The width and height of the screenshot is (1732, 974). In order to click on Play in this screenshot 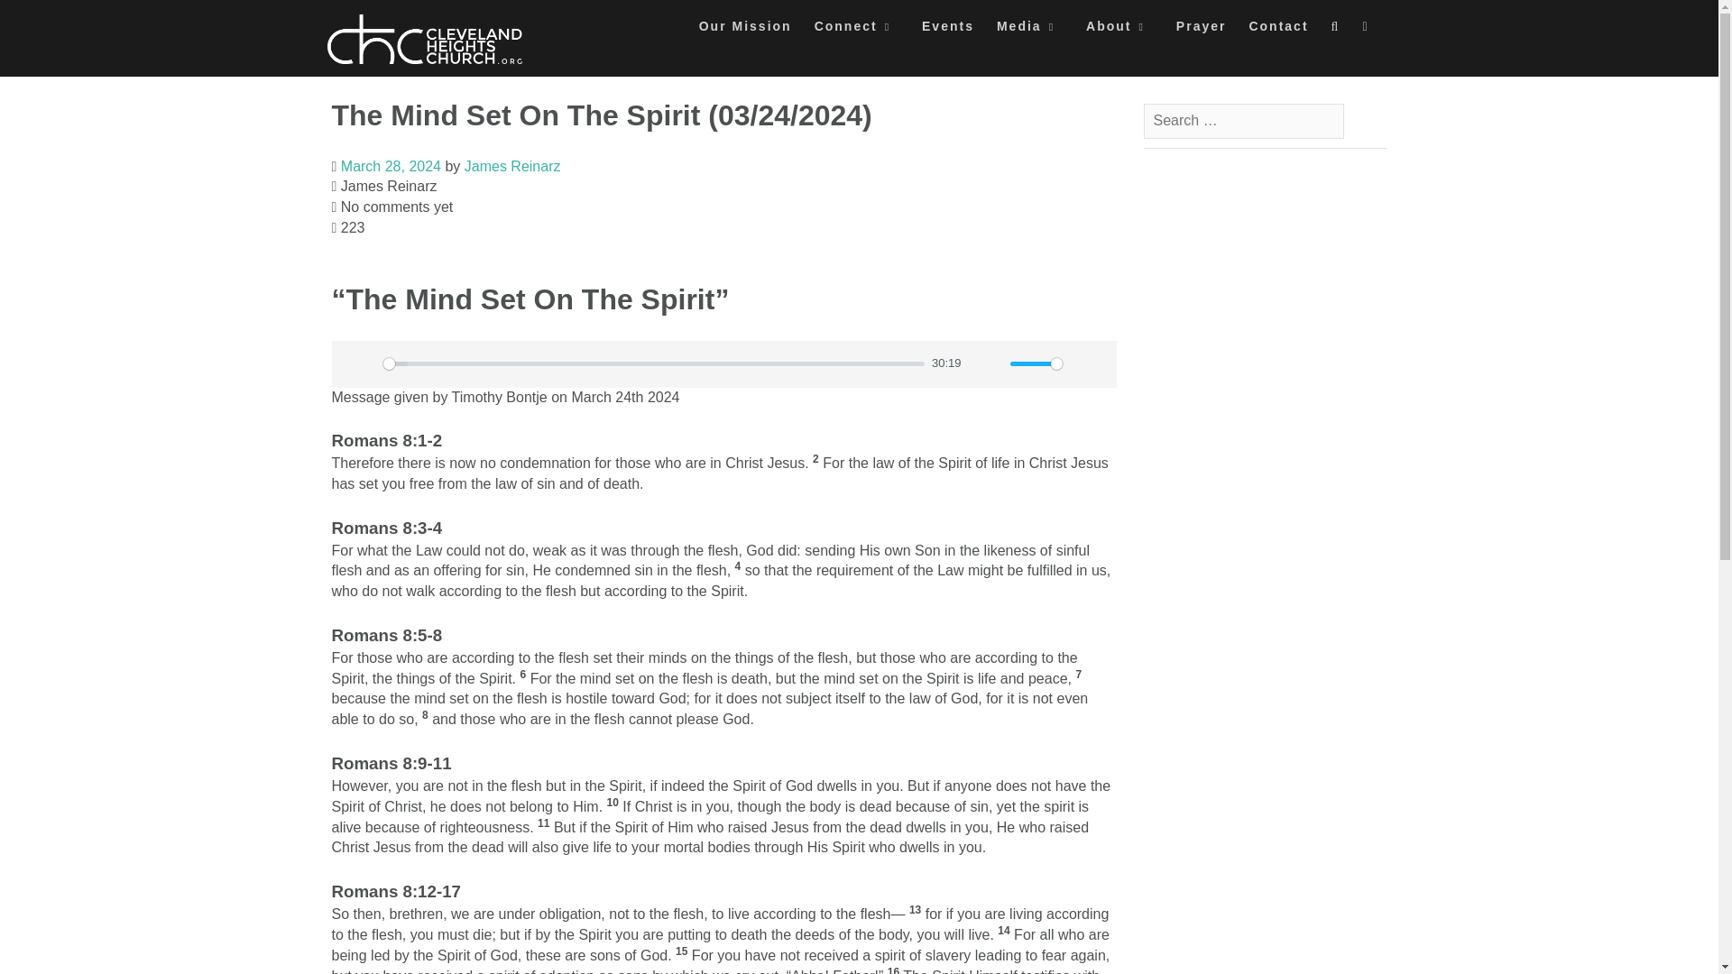, I will do `click(355, 364)`.